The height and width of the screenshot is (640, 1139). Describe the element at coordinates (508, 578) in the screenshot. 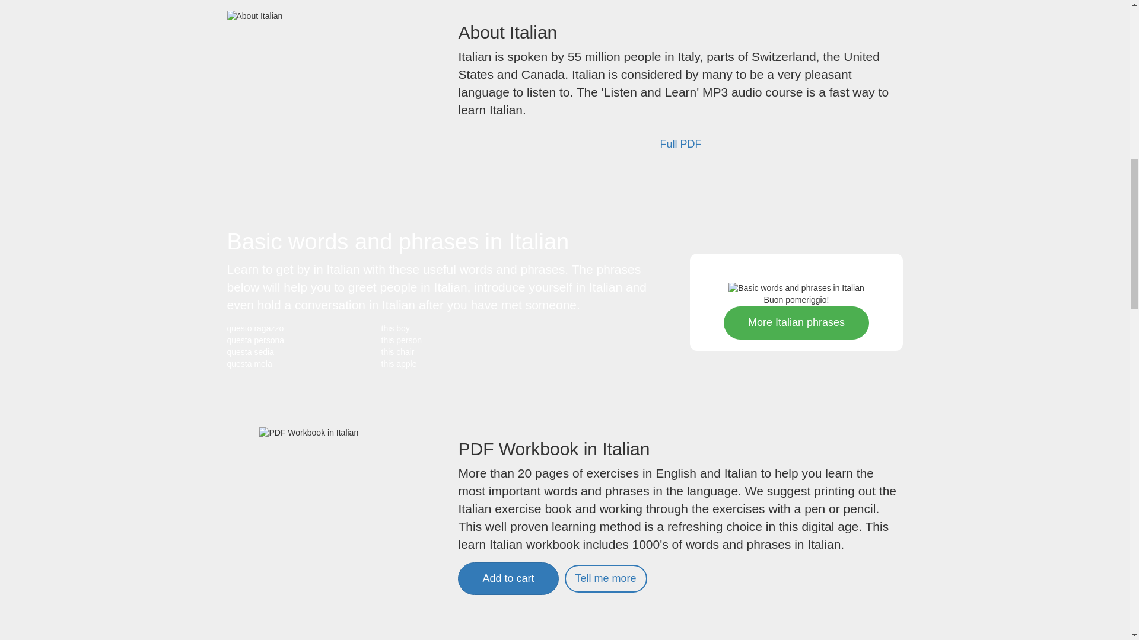

I see `Add to cart` at that location.